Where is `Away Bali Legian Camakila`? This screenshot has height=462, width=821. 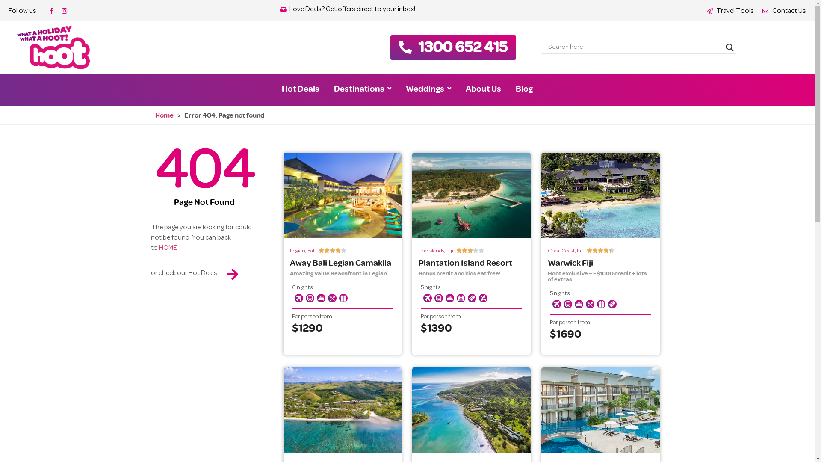 Away Bali Legian Camakila is located at coordinates (340, 263).